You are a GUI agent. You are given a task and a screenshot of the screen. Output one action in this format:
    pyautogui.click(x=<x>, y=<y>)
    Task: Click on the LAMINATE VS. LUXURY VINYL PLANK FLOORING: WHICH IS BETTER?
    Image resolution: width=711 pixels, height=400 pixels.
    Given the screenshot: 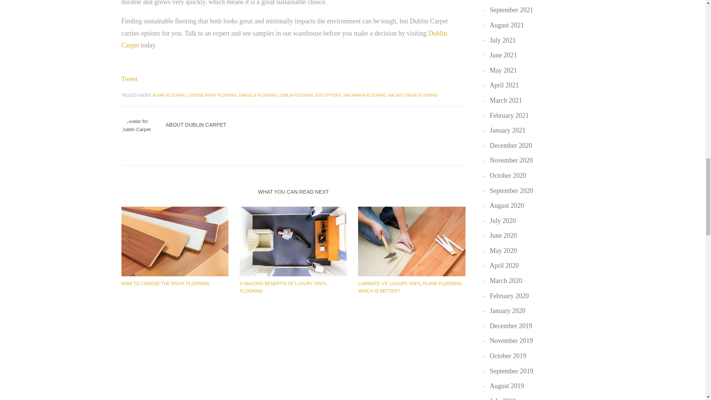 What is the action you would take?
    pyautogui.click(x=410, y=287)
    